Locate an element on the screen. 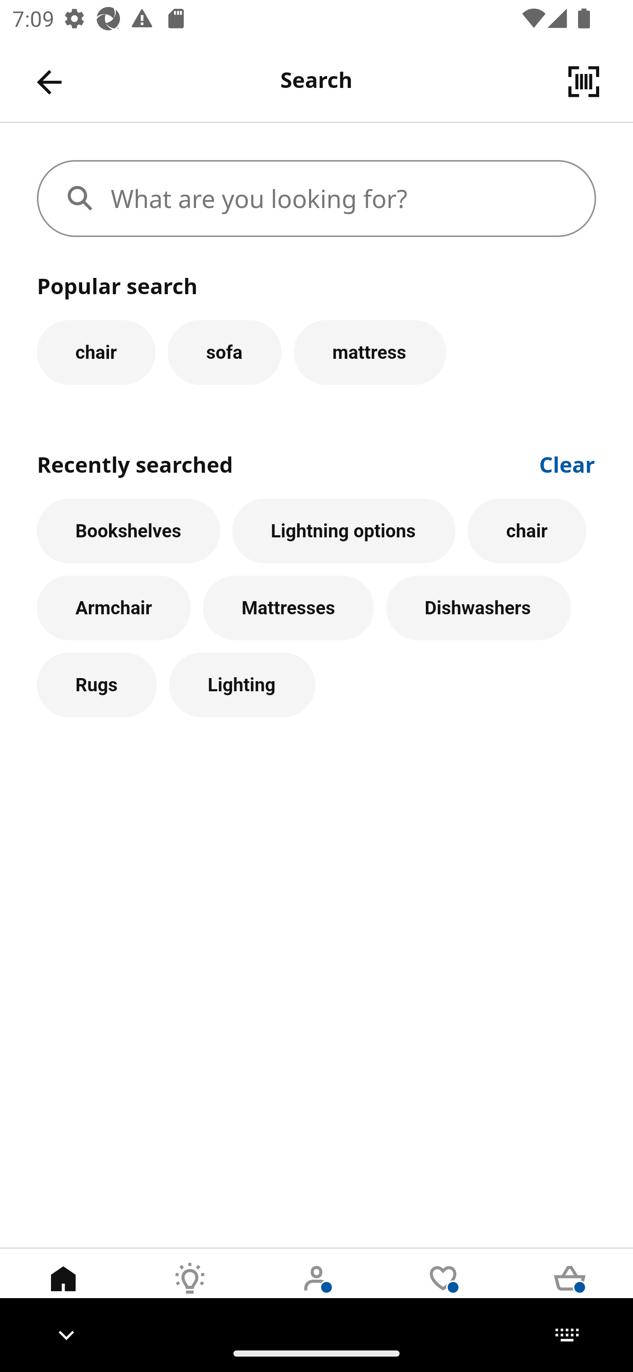 The height and width of the screenshot is (1372, 633). Rugs is located at coordinates (97, 685).